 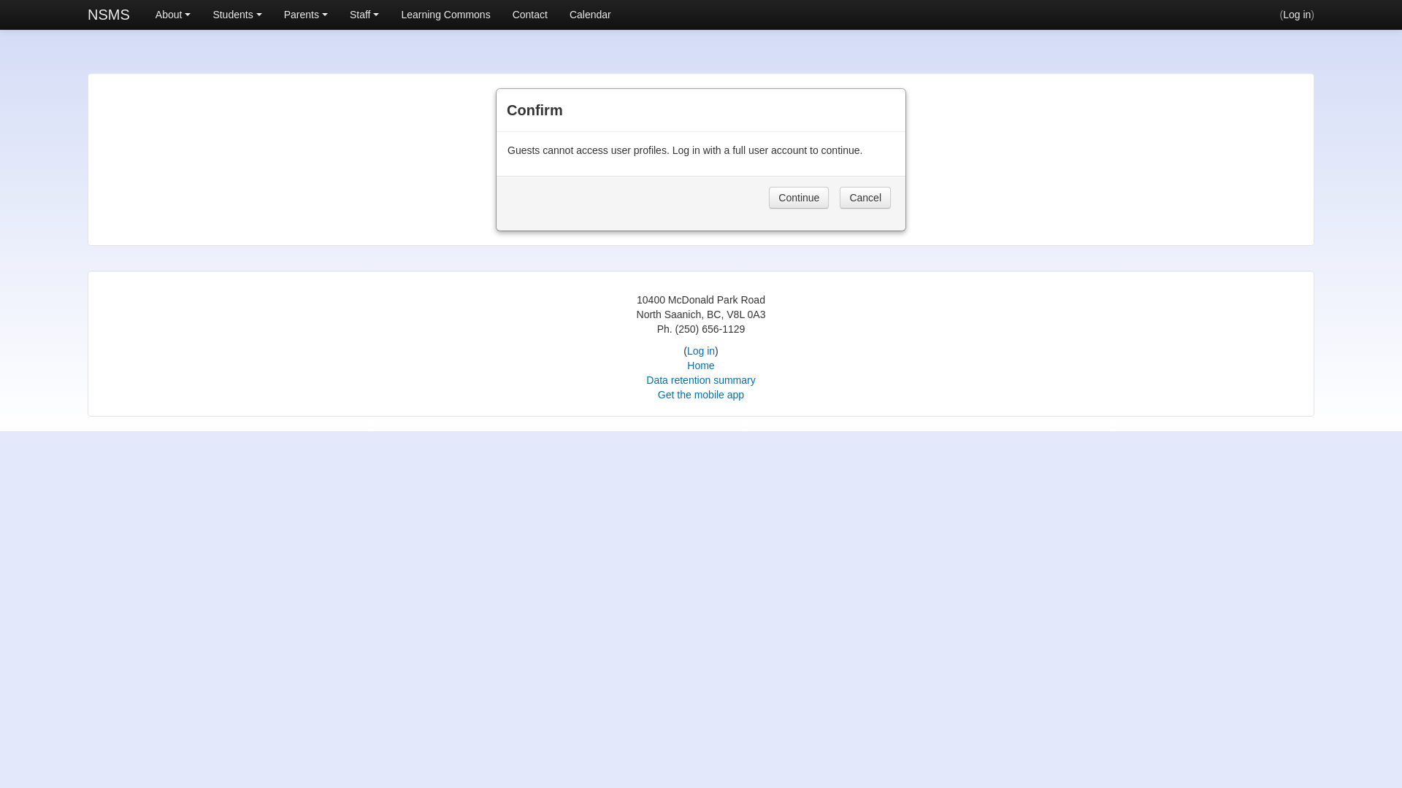 I want to click on Staff, so click(x=365, y=15).